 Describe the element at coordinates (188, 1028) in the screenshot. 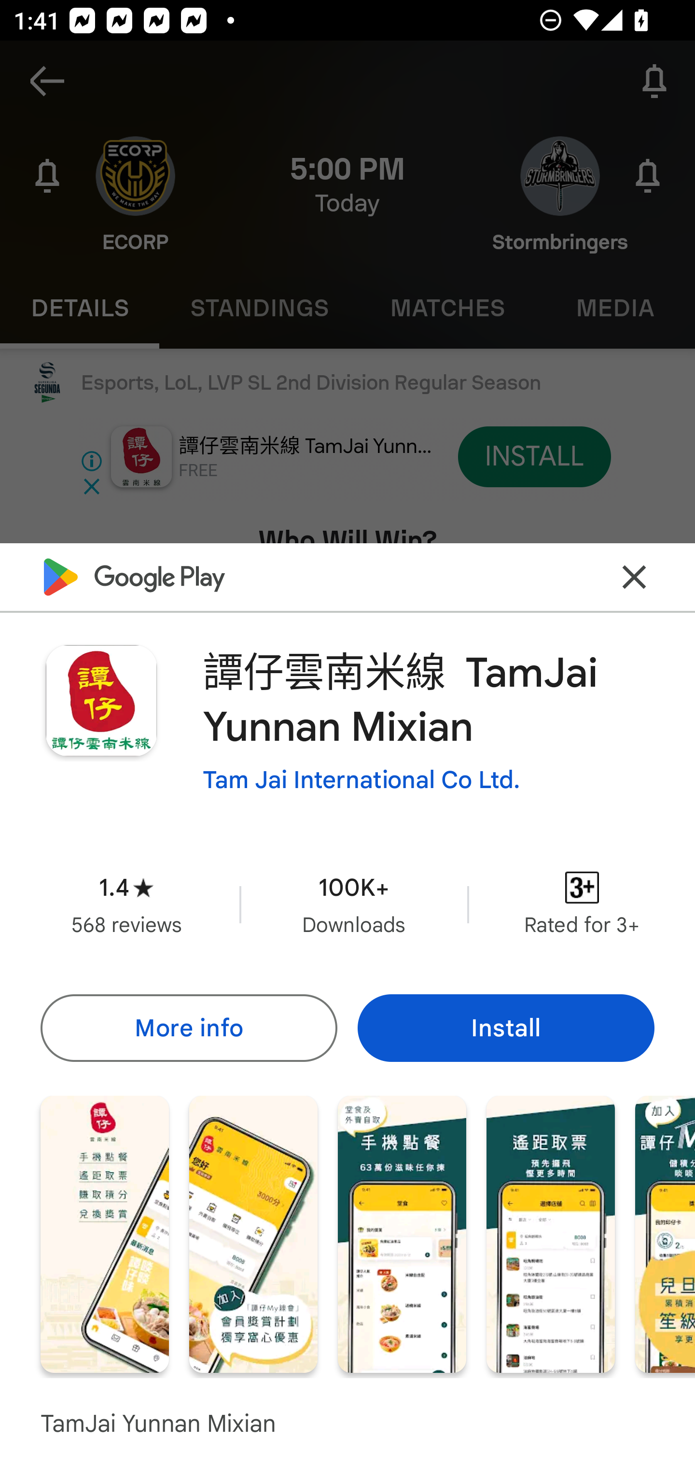

I see `More info` at that location.